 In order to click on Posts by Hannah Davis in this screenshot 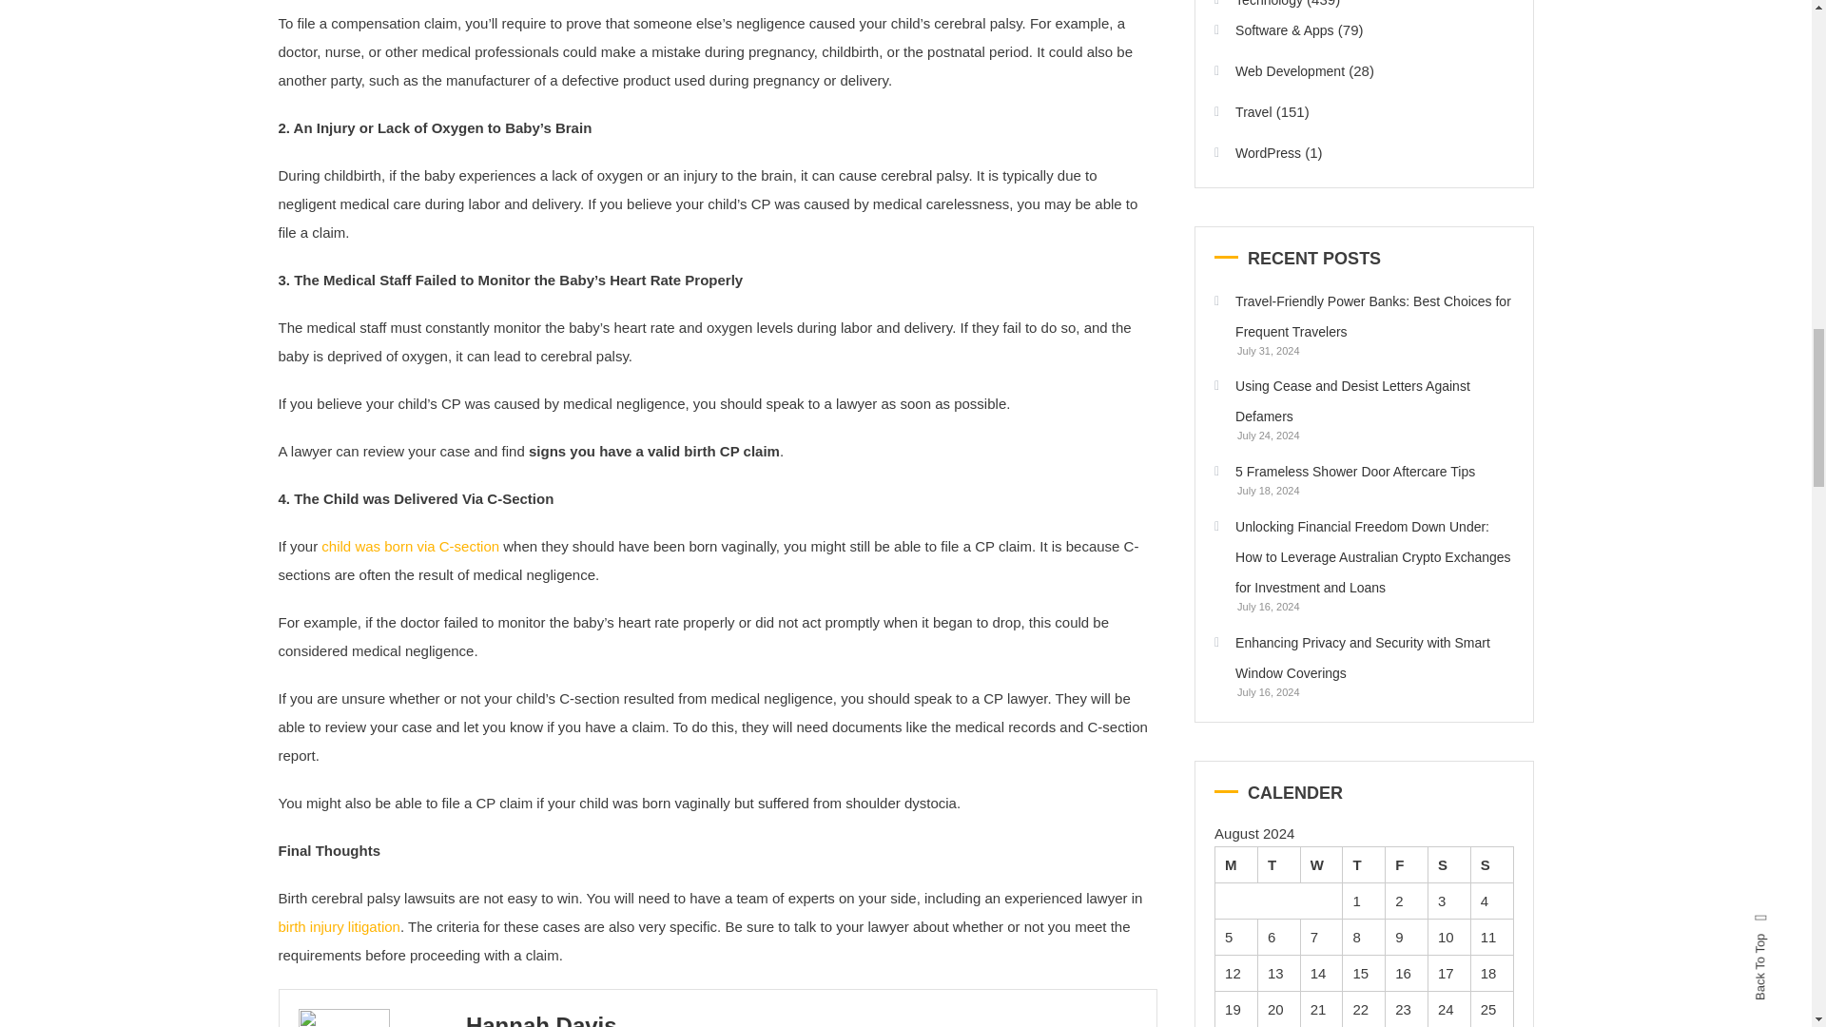, I will do `click(540, 1019)`.